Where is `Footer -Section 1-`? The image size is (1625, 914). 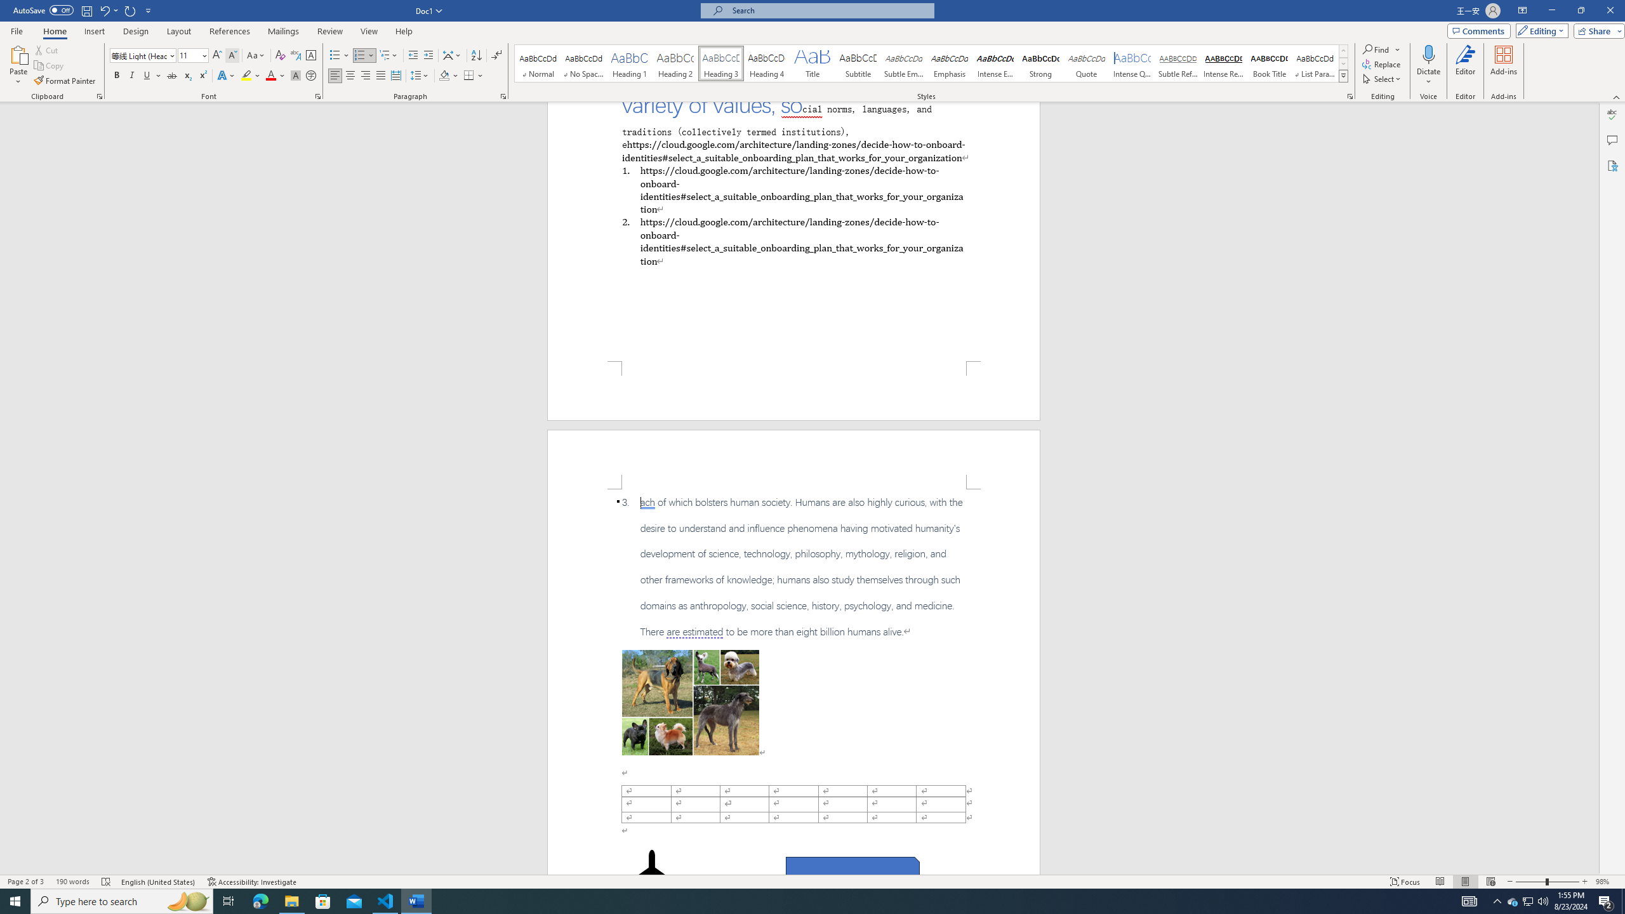 Footer -Section 1- is located at coordinates (793, 390).